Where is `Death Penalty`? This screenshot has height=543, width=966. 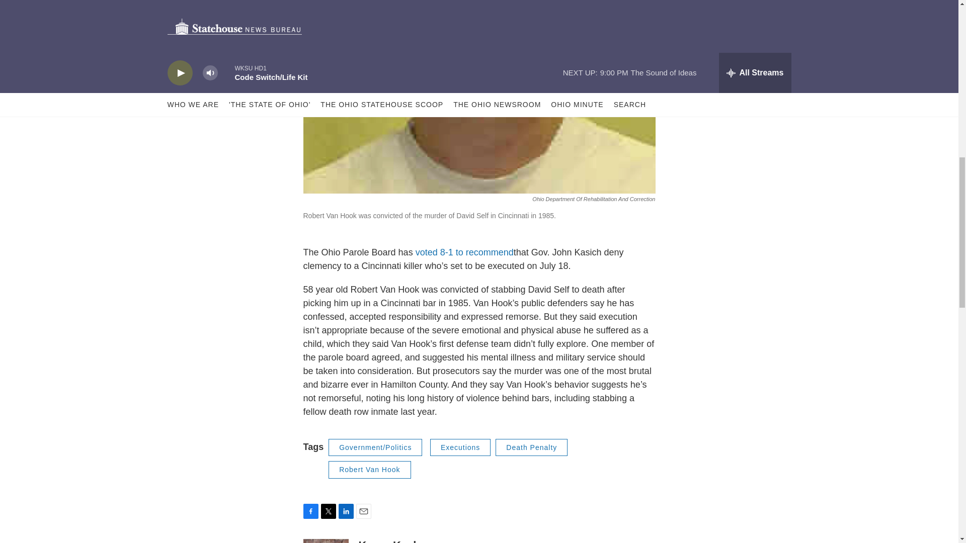
Death Penalty is located at coordinates (531, 447).